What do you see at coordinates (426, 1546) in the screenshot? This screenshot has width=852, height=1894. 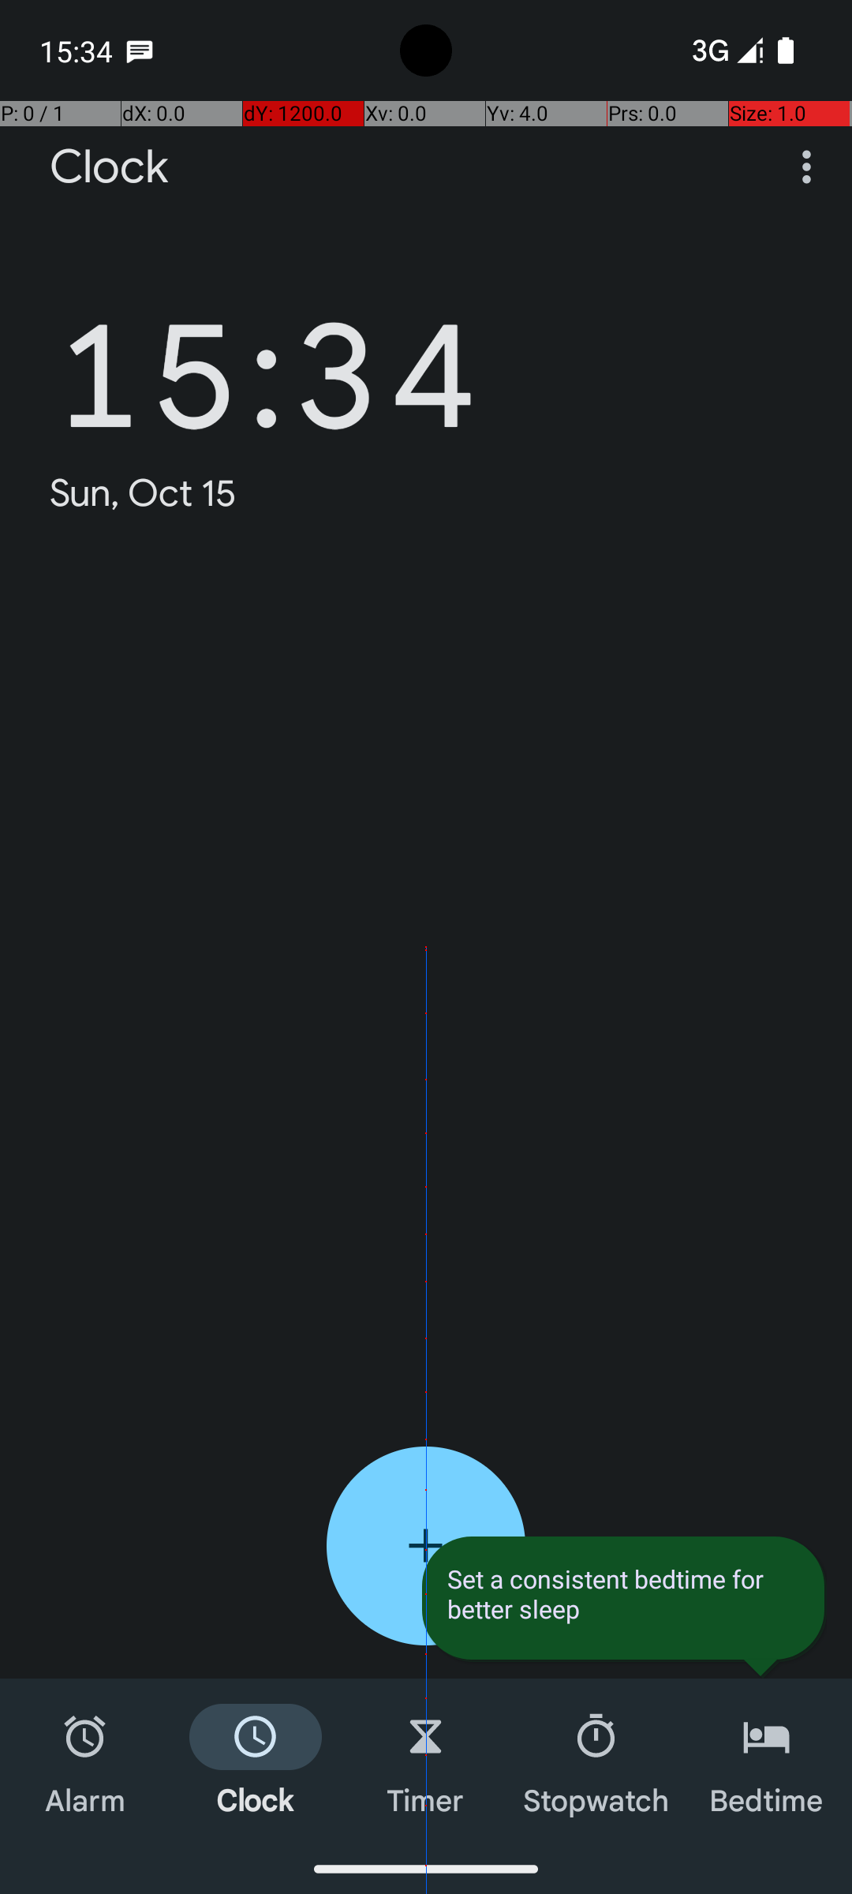 I see `Add city` at bounding box center [426, 1546].